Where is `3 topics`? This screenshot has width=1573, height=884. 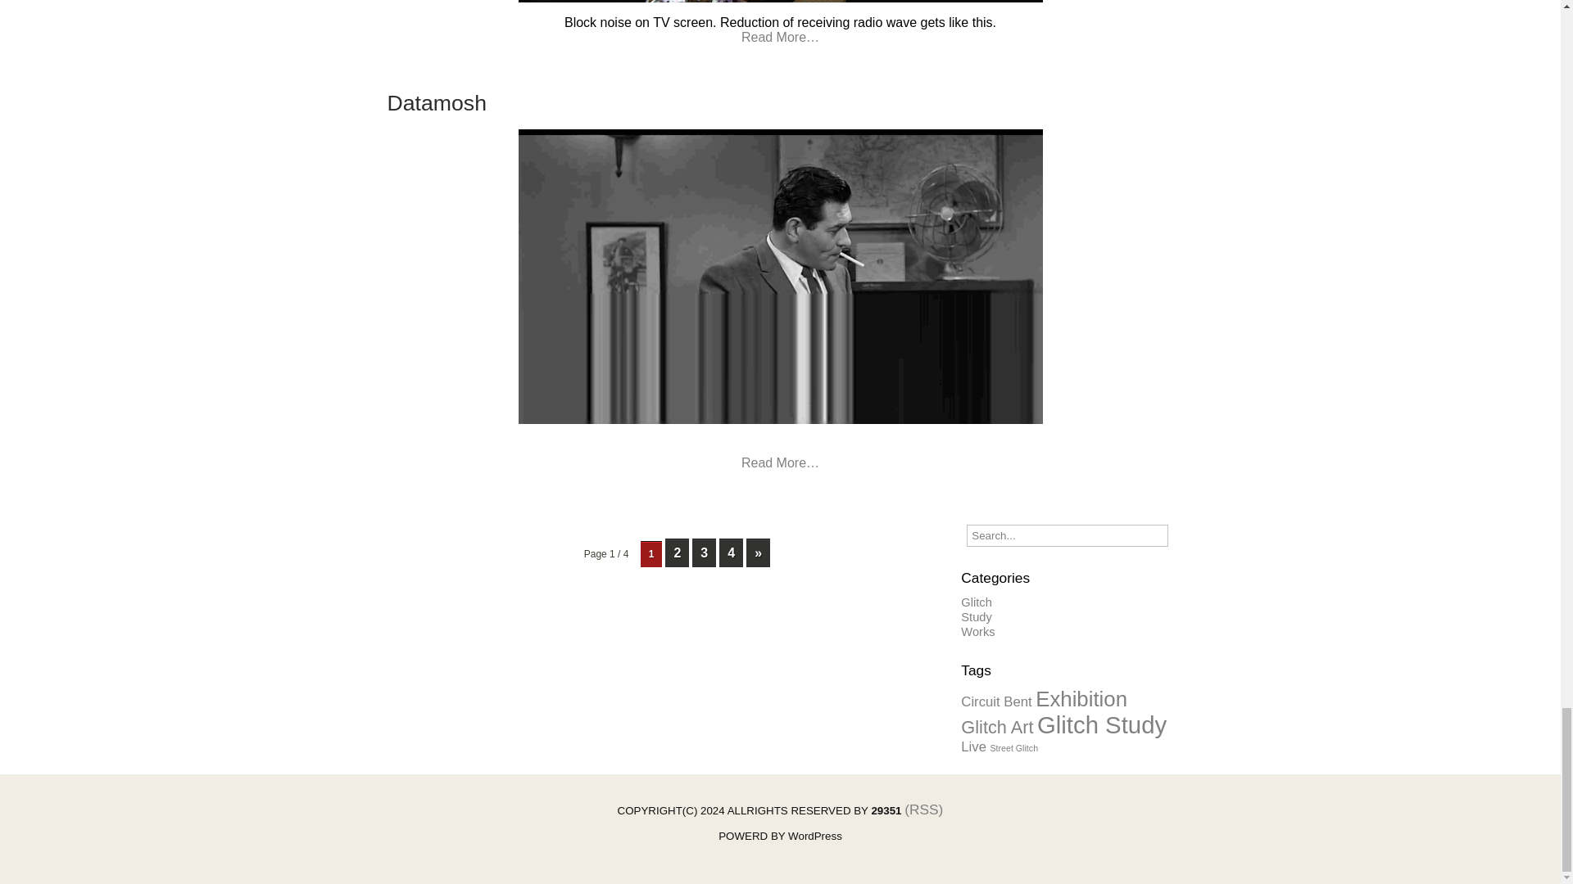 3 topics is located at coordinates (996, 701).